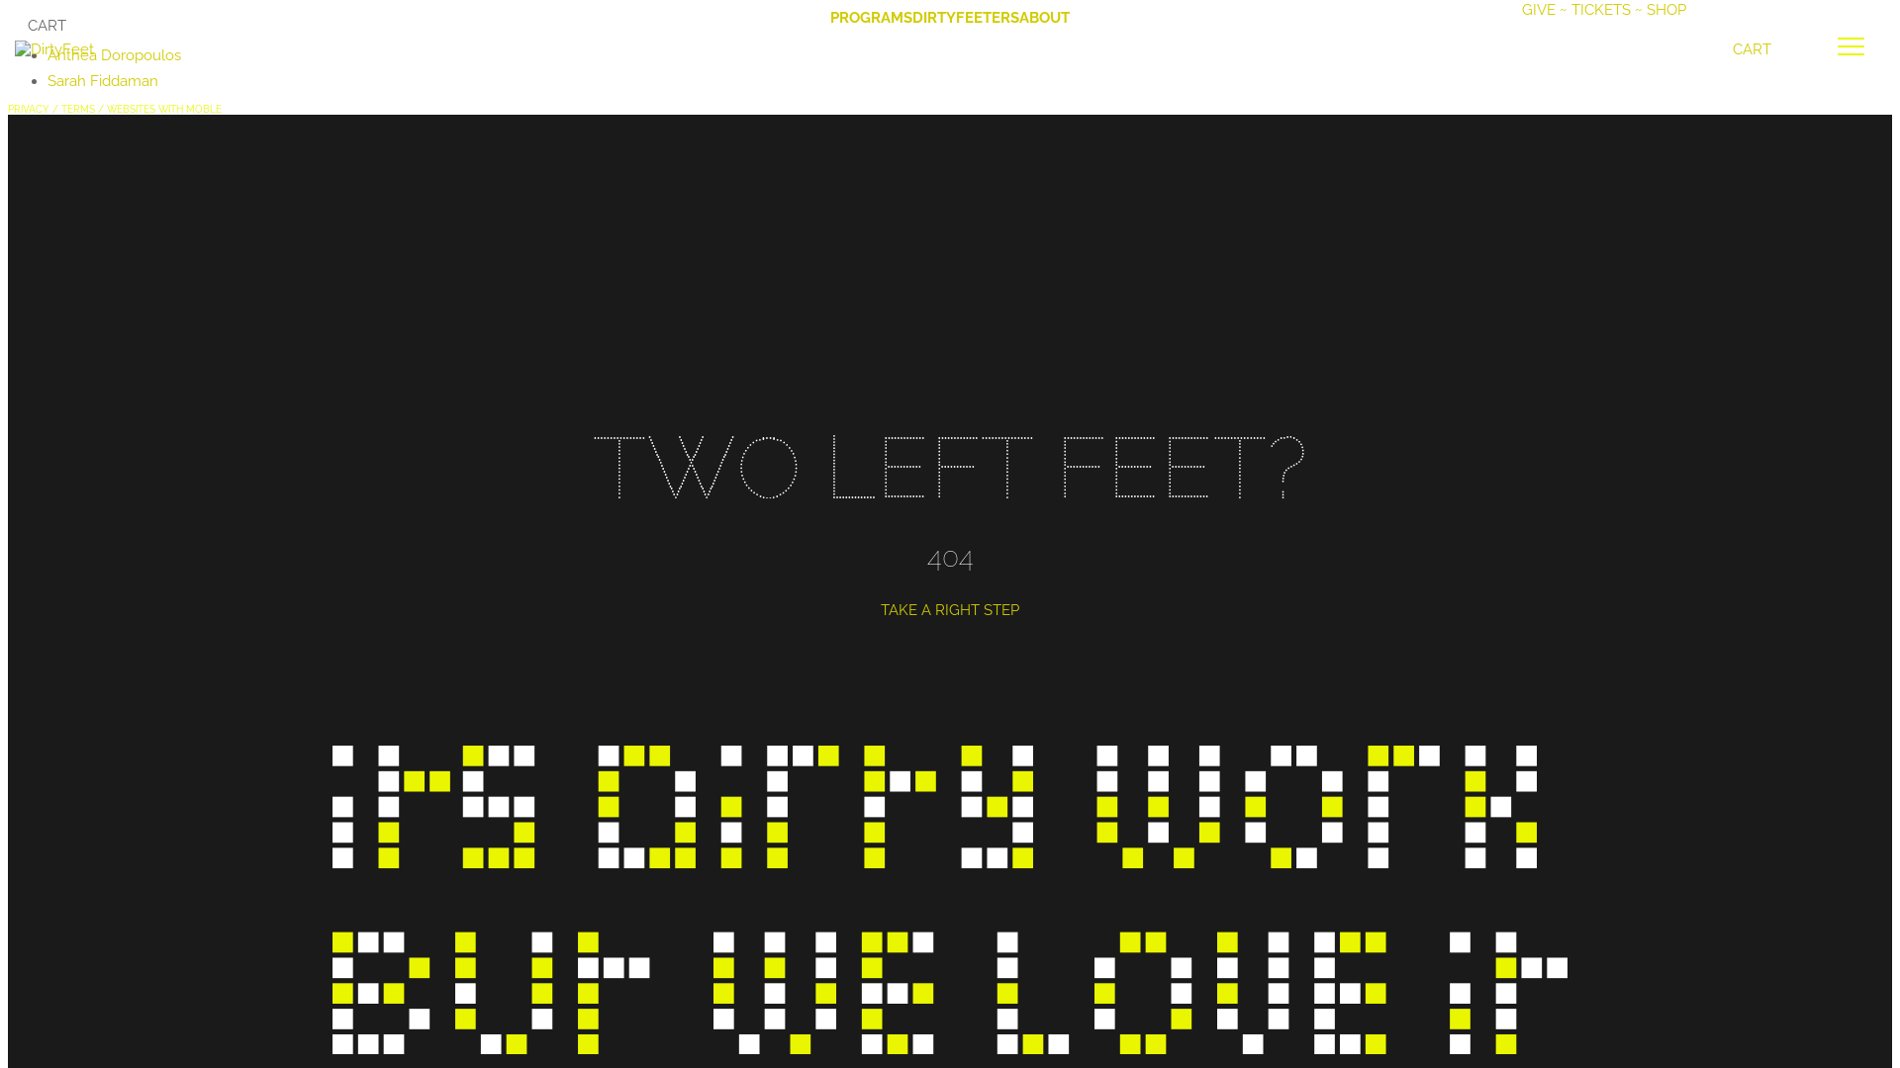  I want to click on PROGRAMS, so click(871, 19).